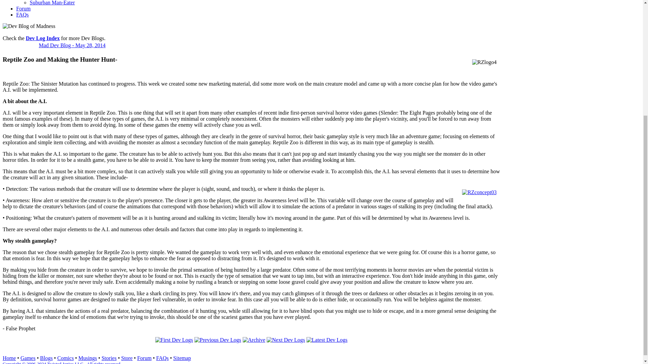 Image resolution: width=648 pixels, height=364 pixels. What do you see at coordinates (28, 358) in the screenshot?
I see `Games` at bounding box center [28, 358].